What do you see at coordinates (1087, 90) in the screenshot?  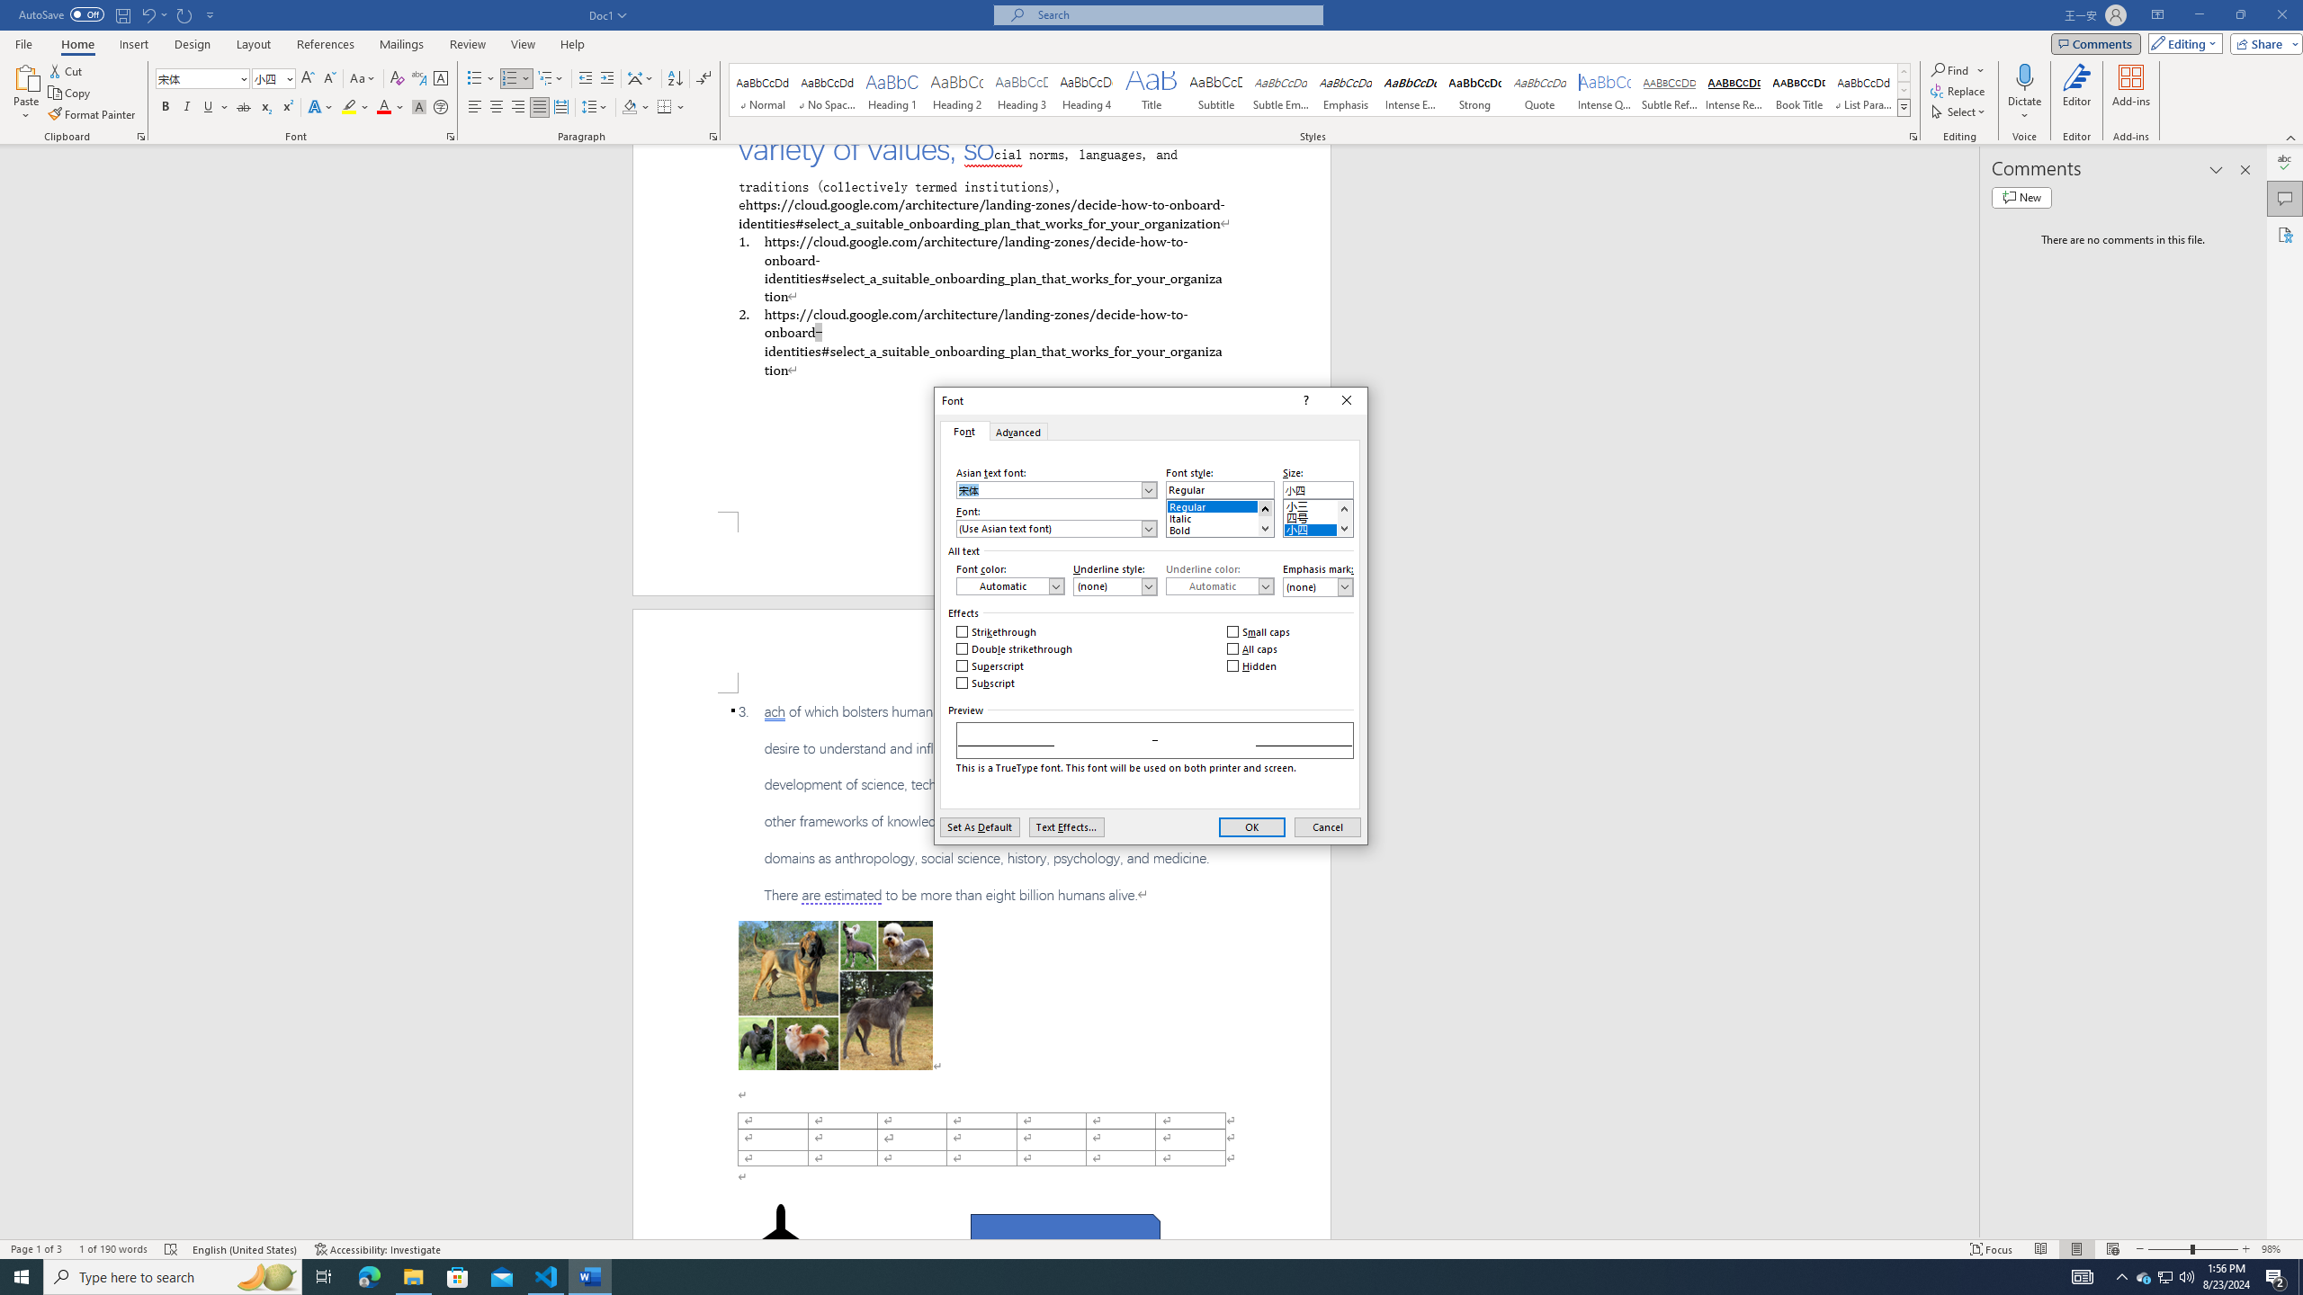 I see `Heading 4` at bounding box center [1087, 90].